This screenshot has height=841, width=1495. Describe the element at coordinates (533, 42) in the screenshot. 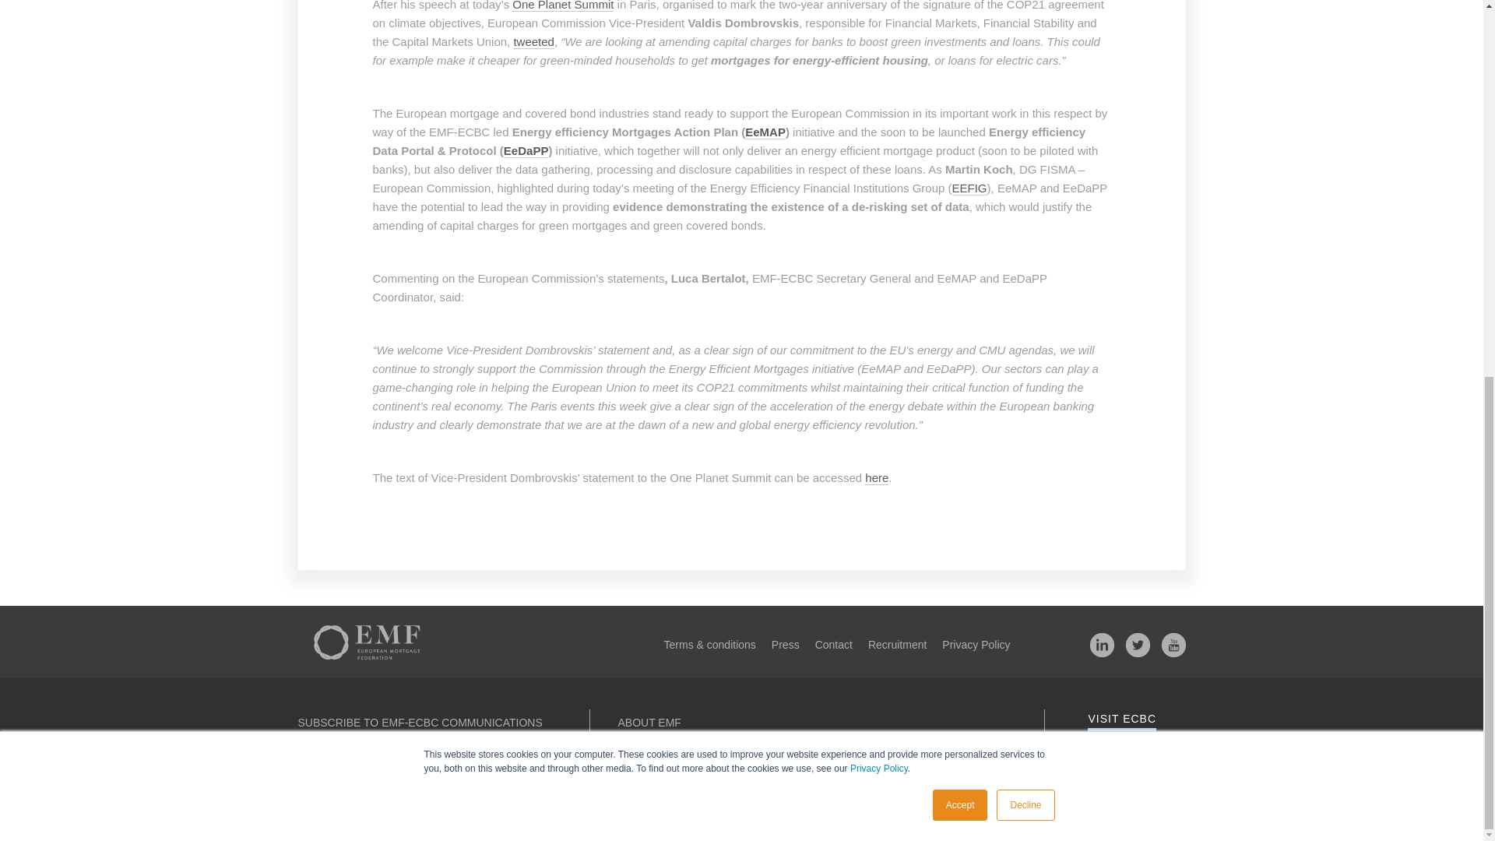

I see `tweeted` at that location.